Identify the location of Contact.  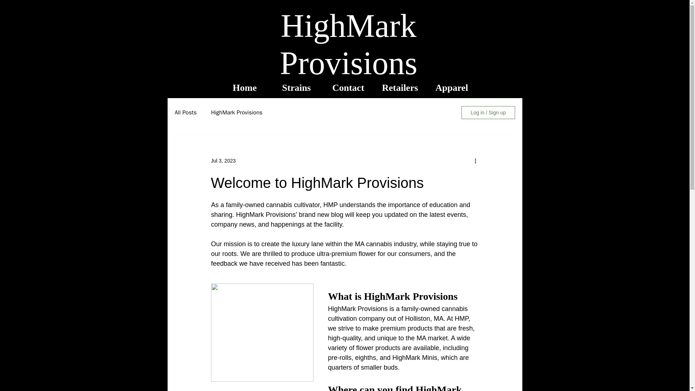
(348, 88).